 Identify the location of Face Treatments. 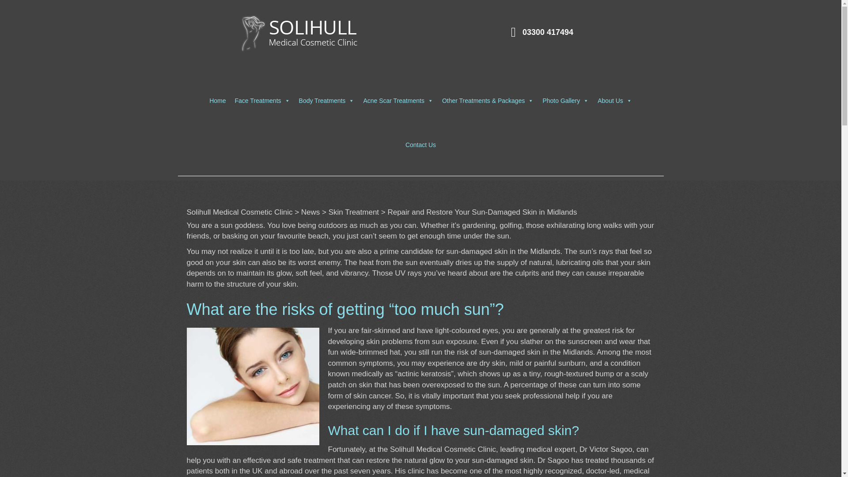
(262, 101).